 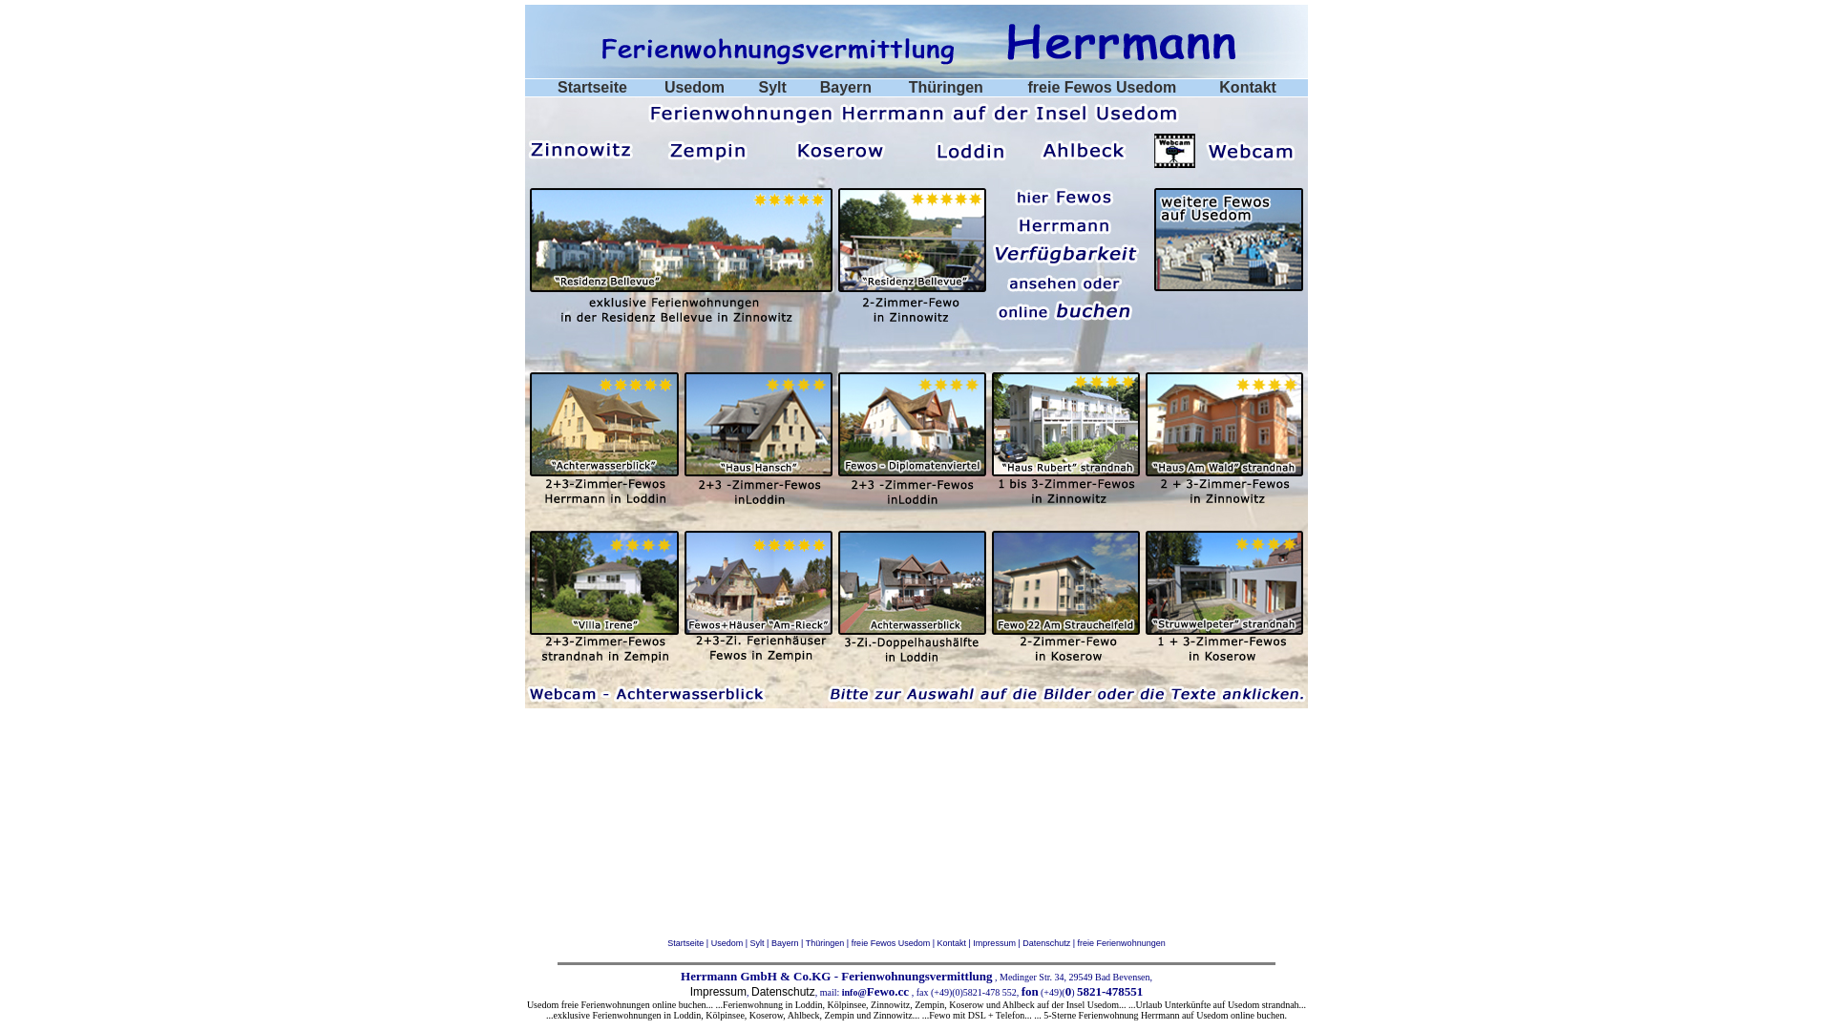 I want to click on Kontakt, so click(x=953, y=943).